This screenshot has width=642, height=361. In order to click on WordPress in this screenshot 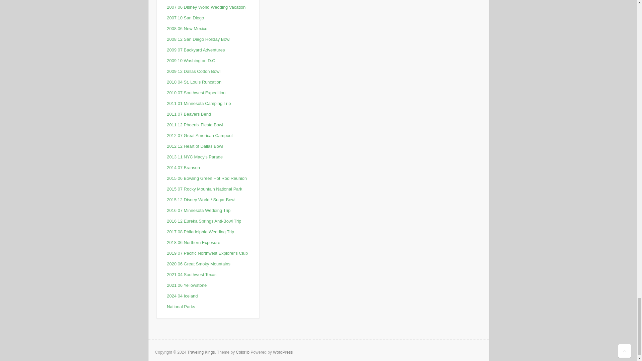, I will do `click(283, 352)`.